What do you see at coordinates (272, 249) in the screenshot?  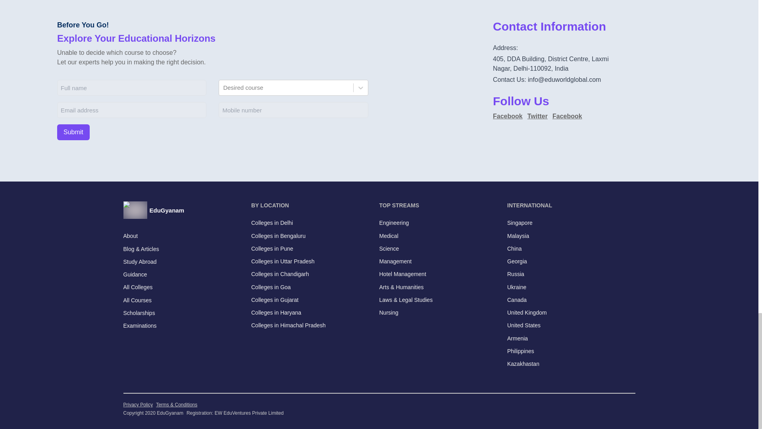 I see `Colleges in Pune` at bounding box center [272, 249].